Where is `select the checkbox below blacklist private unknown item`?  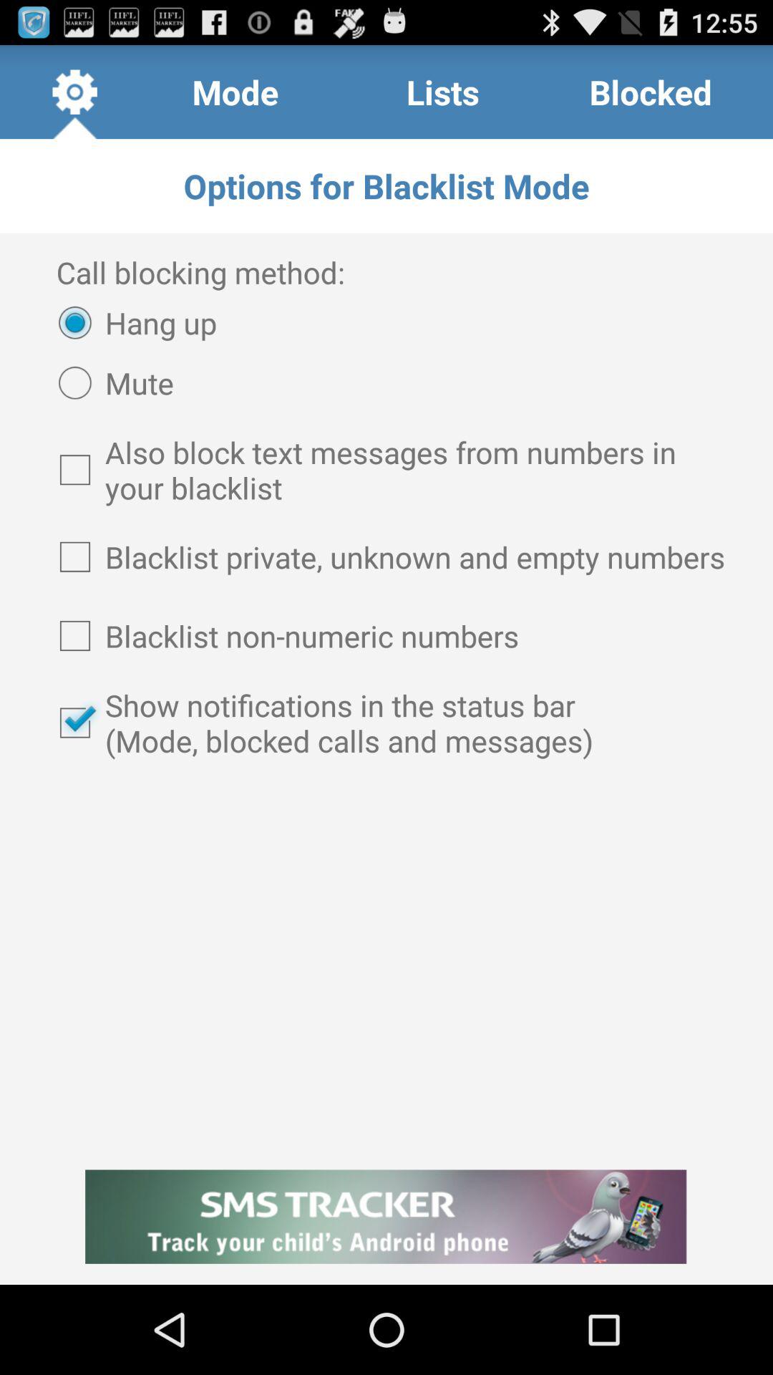 select the checkbox below blacklist private unknown item is located at coordinates (386, 636).